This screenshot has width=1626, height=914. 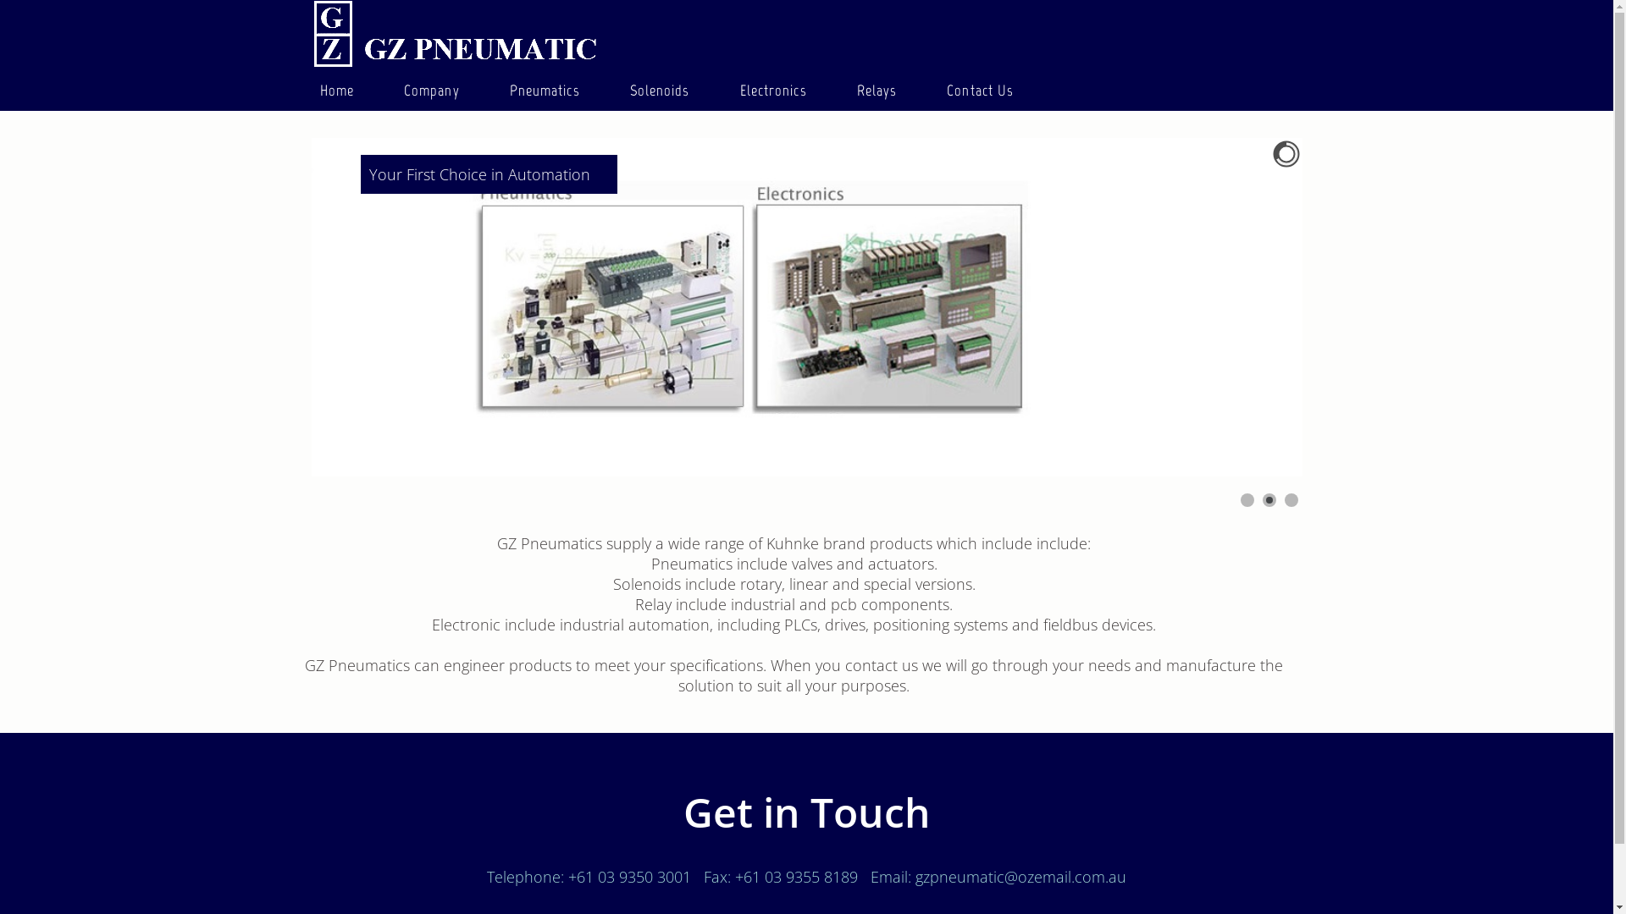 I want to click on gzpneumatic@ozemail.com.au, so click(x=1021, y=877).